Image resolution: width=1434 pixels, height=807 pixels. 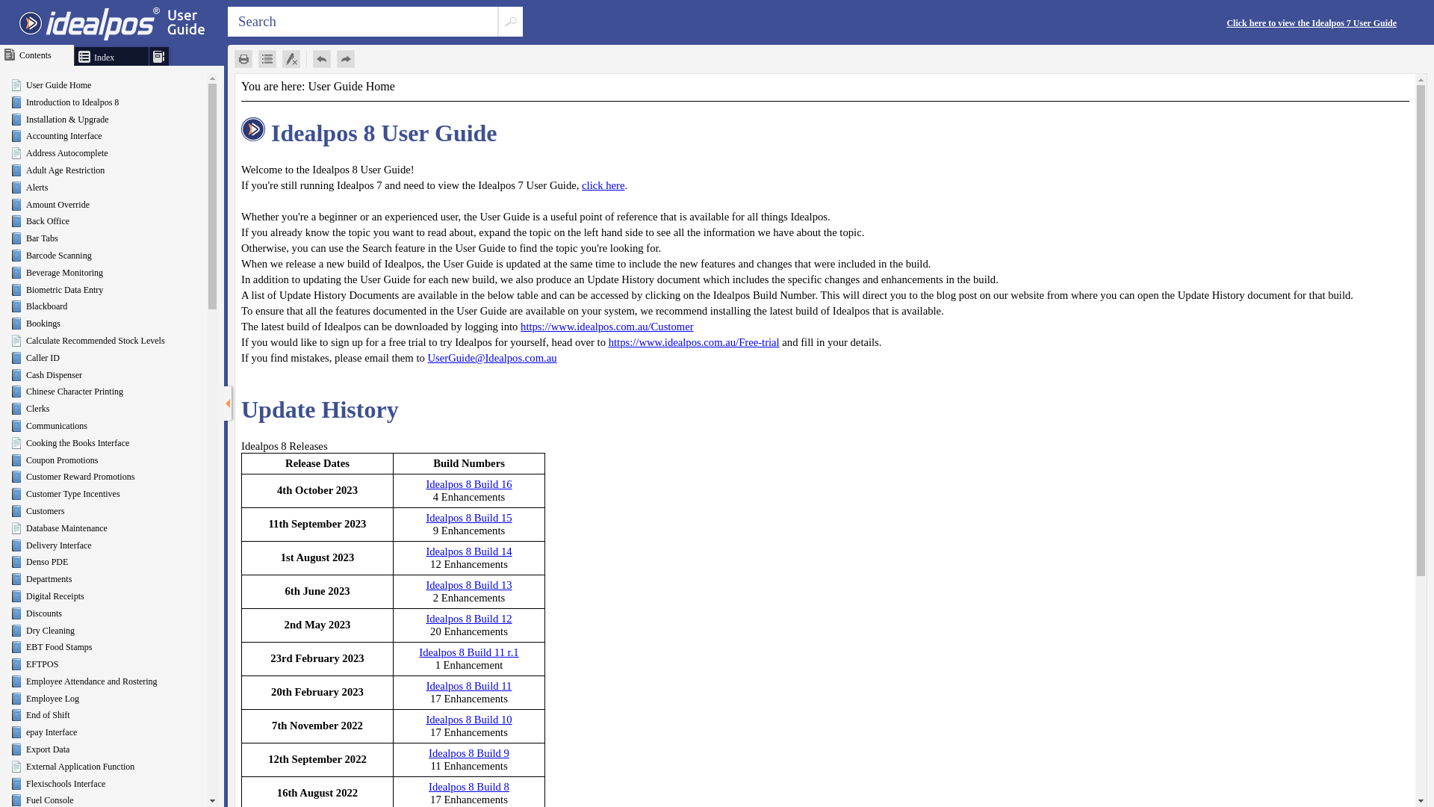 What do you see at coordinates (58, 205) in the screenshot?
I see `Amount Override` at bounding box center [58, 205].